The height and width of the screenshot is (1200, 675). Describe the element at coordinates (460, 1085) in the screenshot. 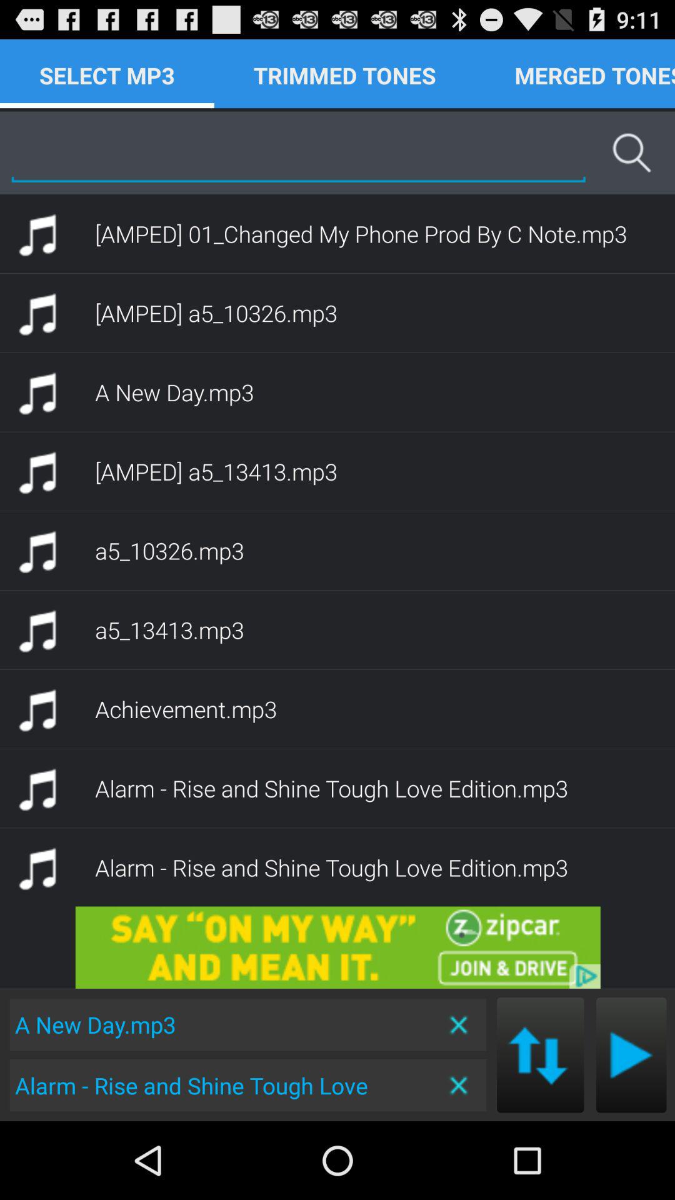

I see `deletes song` at that location.